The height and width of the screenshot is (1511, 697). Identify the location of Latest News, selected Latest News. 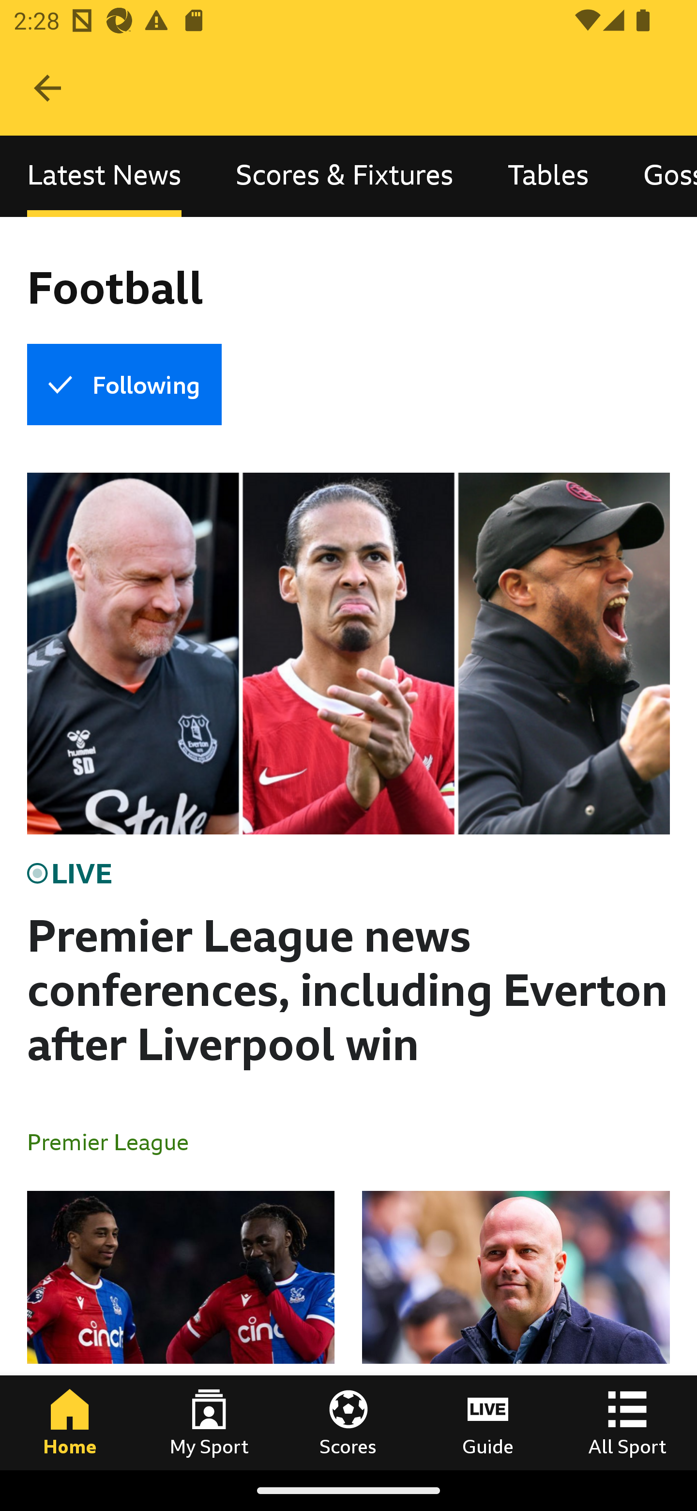
(104, 176).